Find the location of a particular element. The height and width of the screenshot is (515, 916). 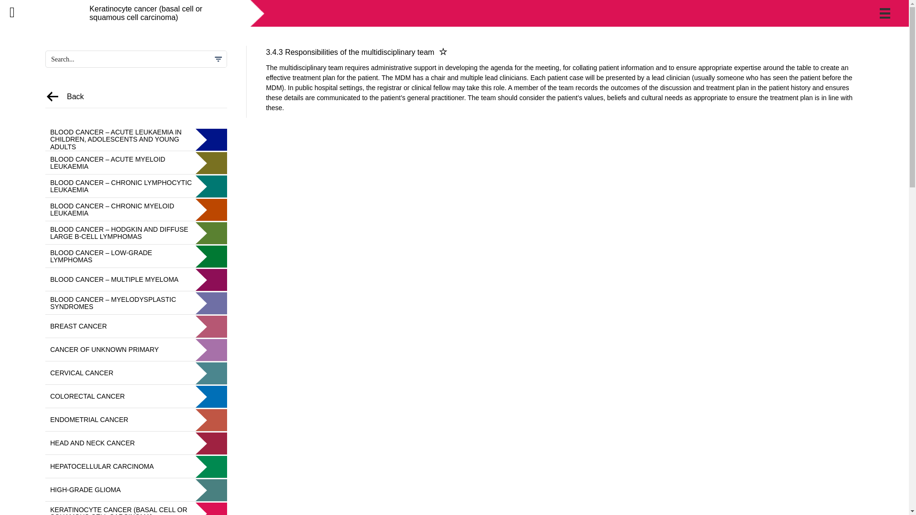

Back is located at coordinates (75, 96).